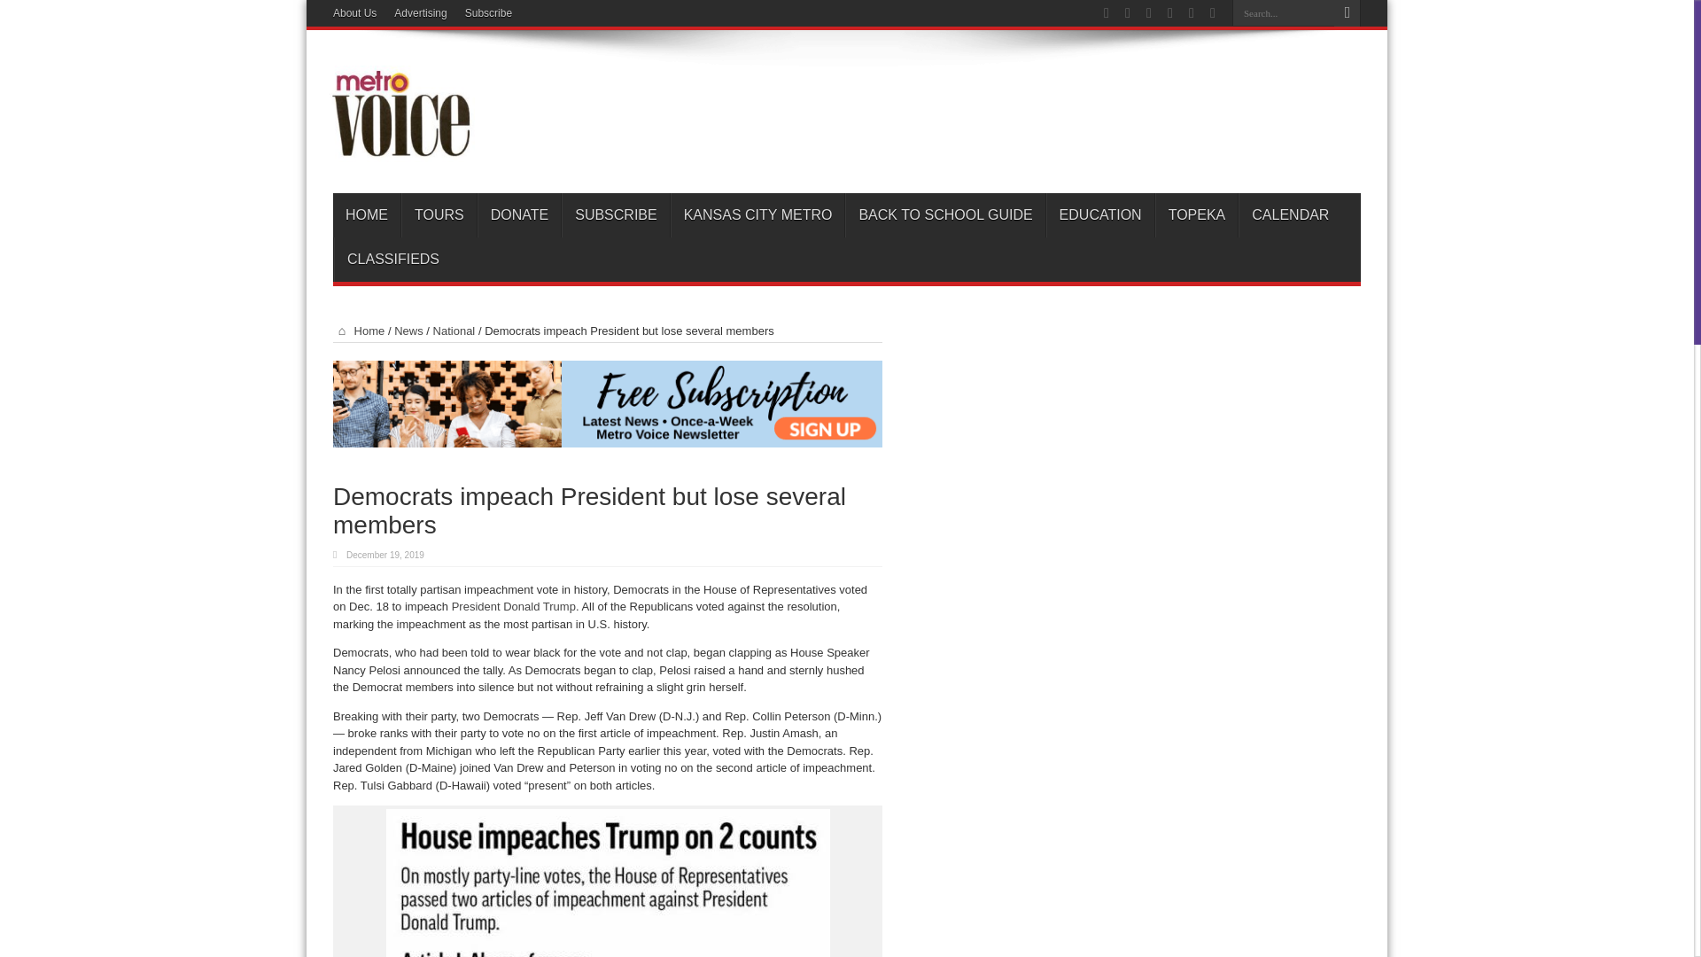  I want to click on TOPEKA, so click(1196, 214).